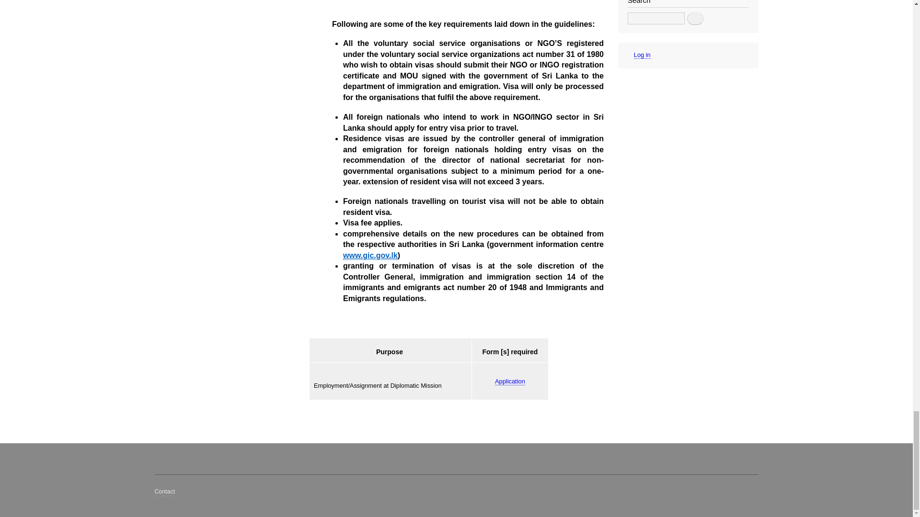 The width and height of the screenshot is (920, 517). What do you see at coordinates (655, 18) in the screenshot?
I see `Enter the terms you wish to search for.` at bounding box center [655, 18].